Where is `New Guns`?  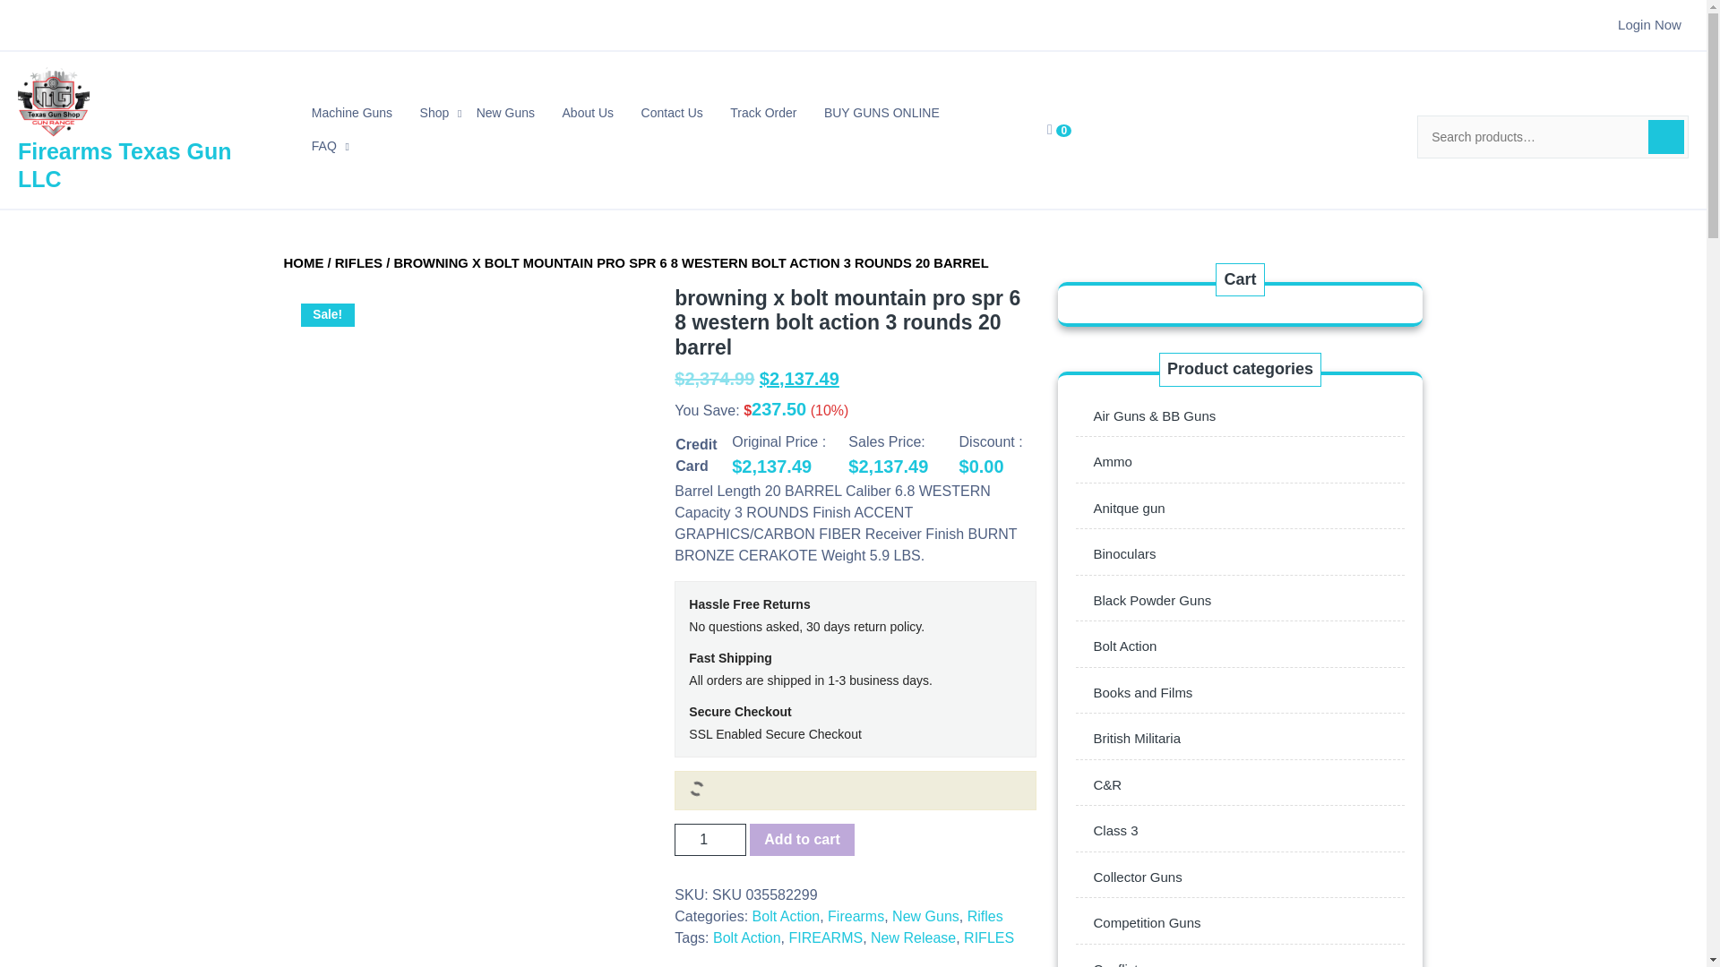
New Guns is located at coordinates (926, 917).